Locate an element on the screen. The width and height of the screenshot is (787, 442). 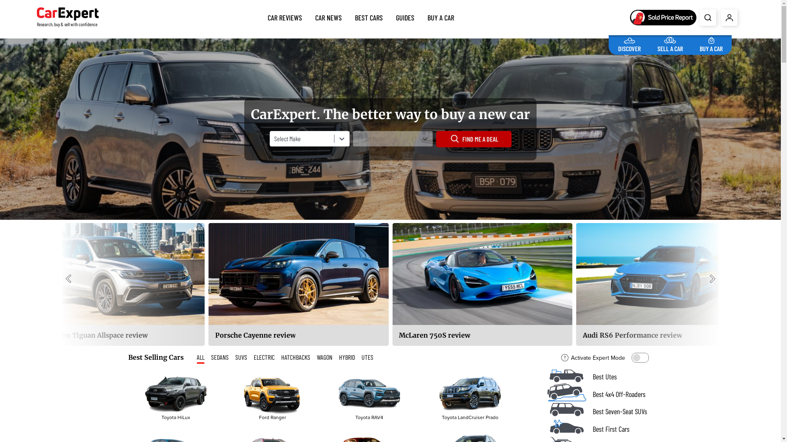
CAR NEWS is located at coordinates (329, 16).